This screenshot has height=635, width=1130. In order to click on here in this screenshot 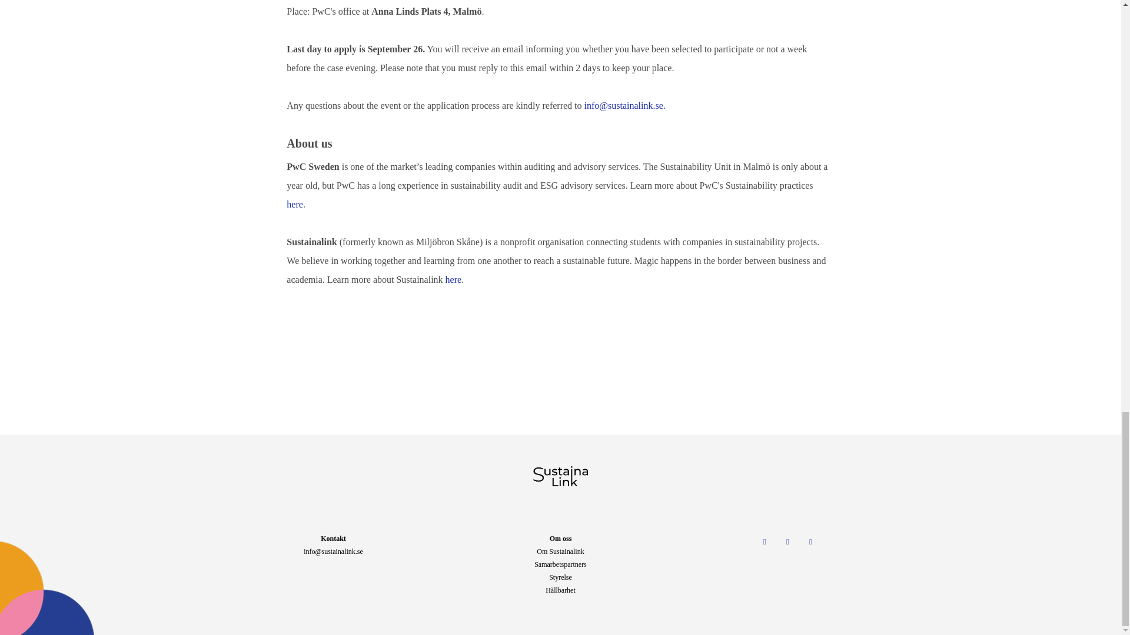, I will do `click(453, 279)`.